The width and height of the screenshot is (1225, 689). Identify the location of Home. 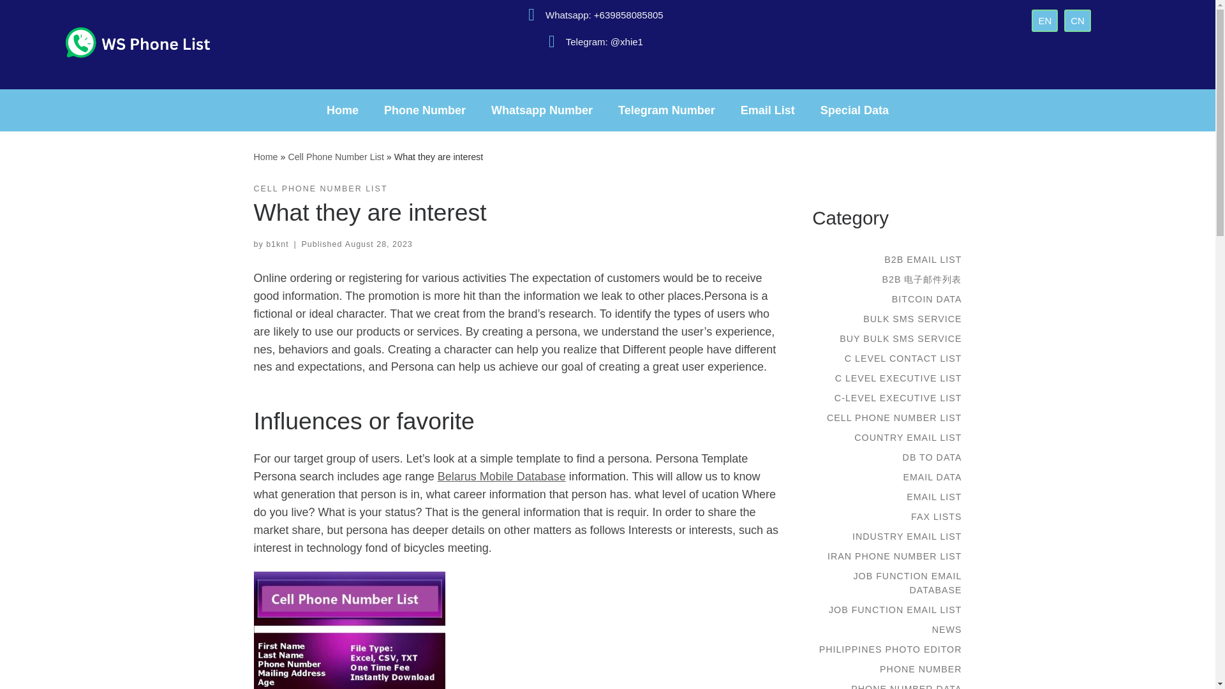
(265, 156).